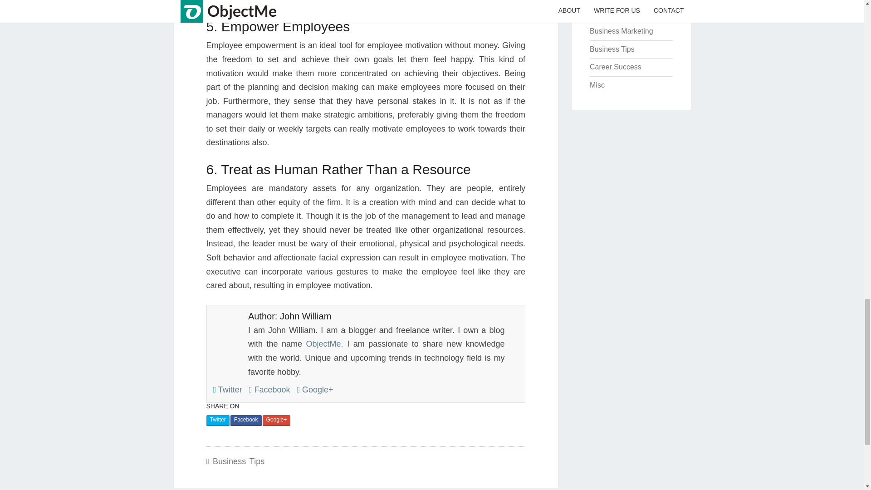 The height and width of the screenshot is (490, 871). Describe the element at coordinates (612, 49) in the screenshot. I see `Business Tips` at that location.